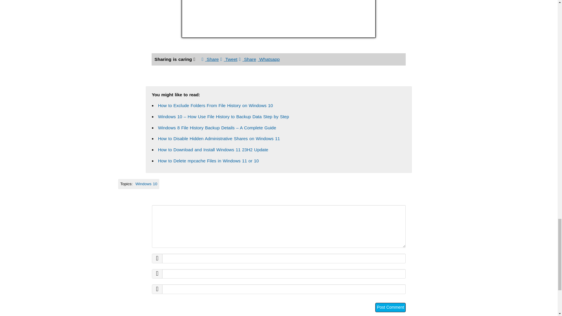 The image size is (562, 316). What do you see at coordinates (146, 184) in the screenshot?
I see `Windows 10` at bounding box center [146, 184].